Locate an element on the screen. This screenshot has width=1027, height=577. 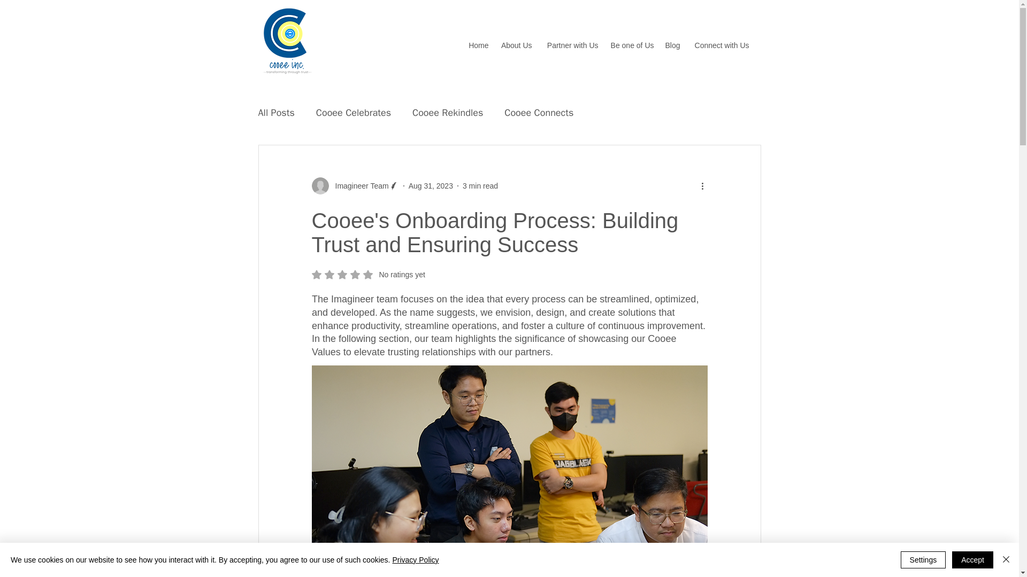
Imagineer Team is located at coordinates (354, 185).